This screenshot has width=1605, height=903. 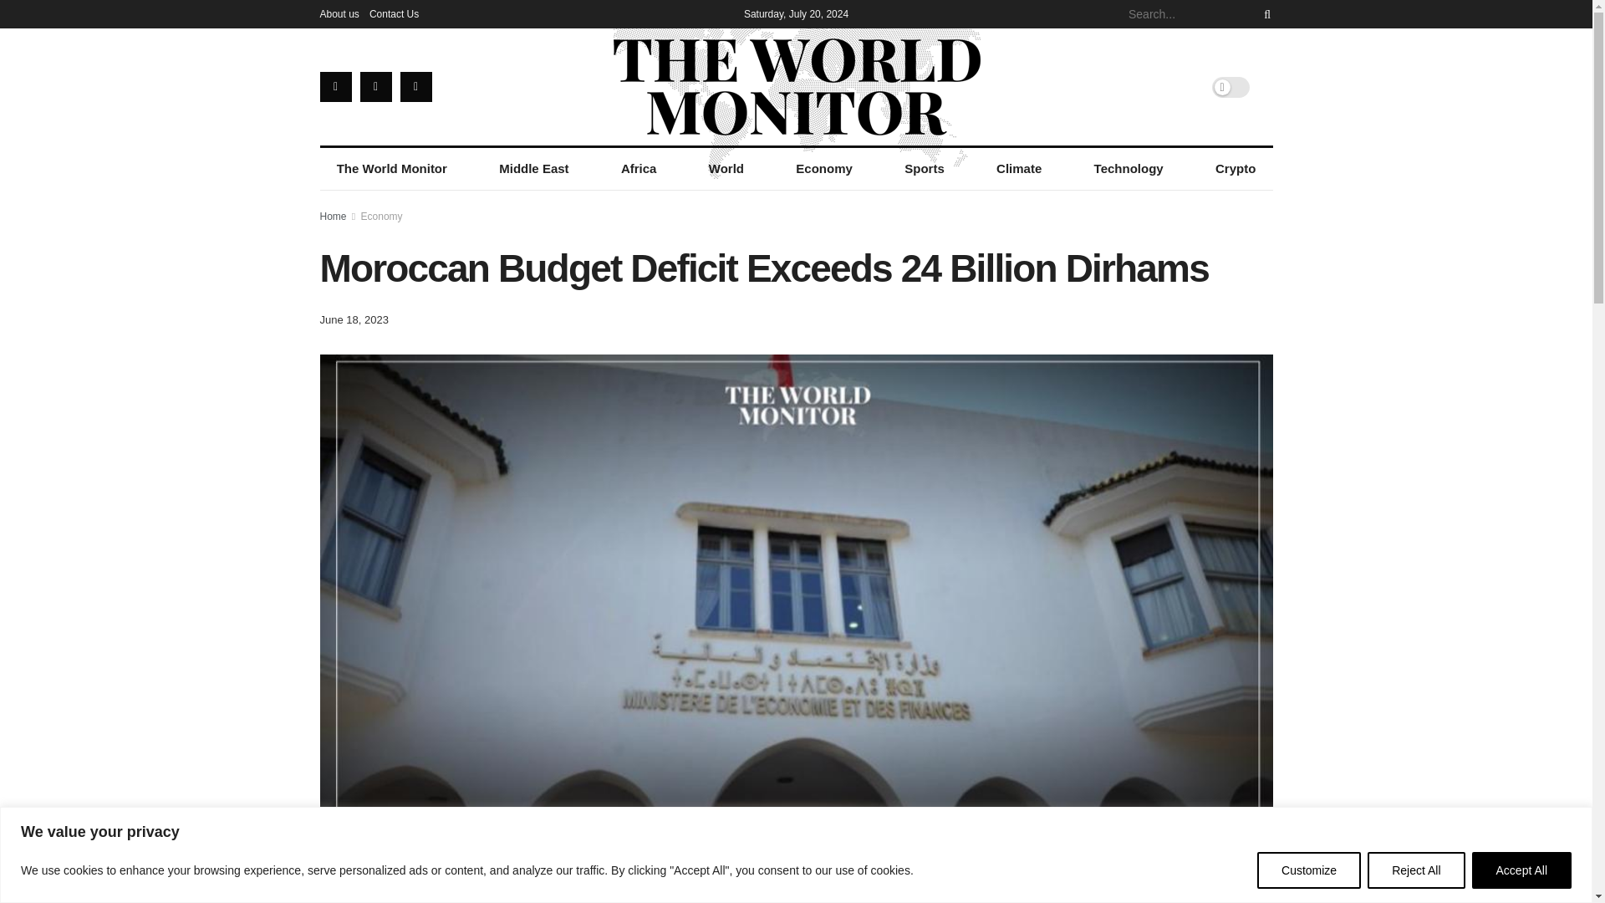 What do you see at coordinates (639, 169) in the screenshot?
I see `Africa` at bounding box center [639, 169].